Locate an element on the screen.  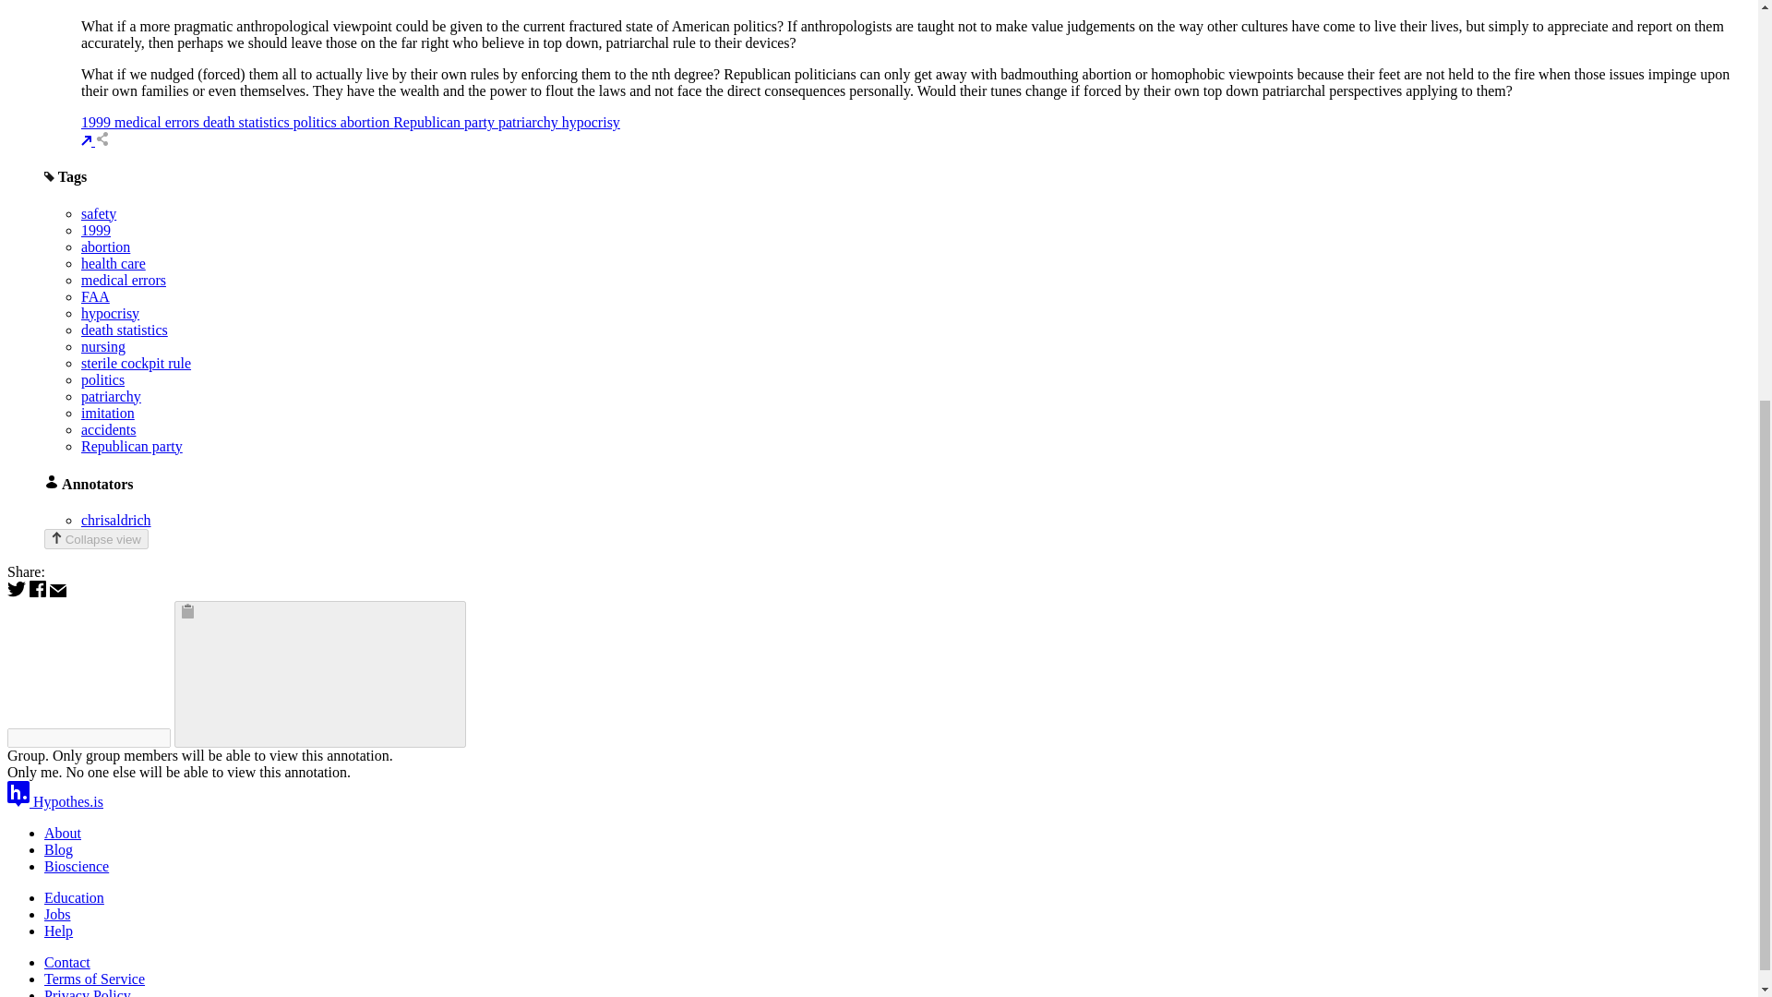
abortion is located at coordinates (366, 122).